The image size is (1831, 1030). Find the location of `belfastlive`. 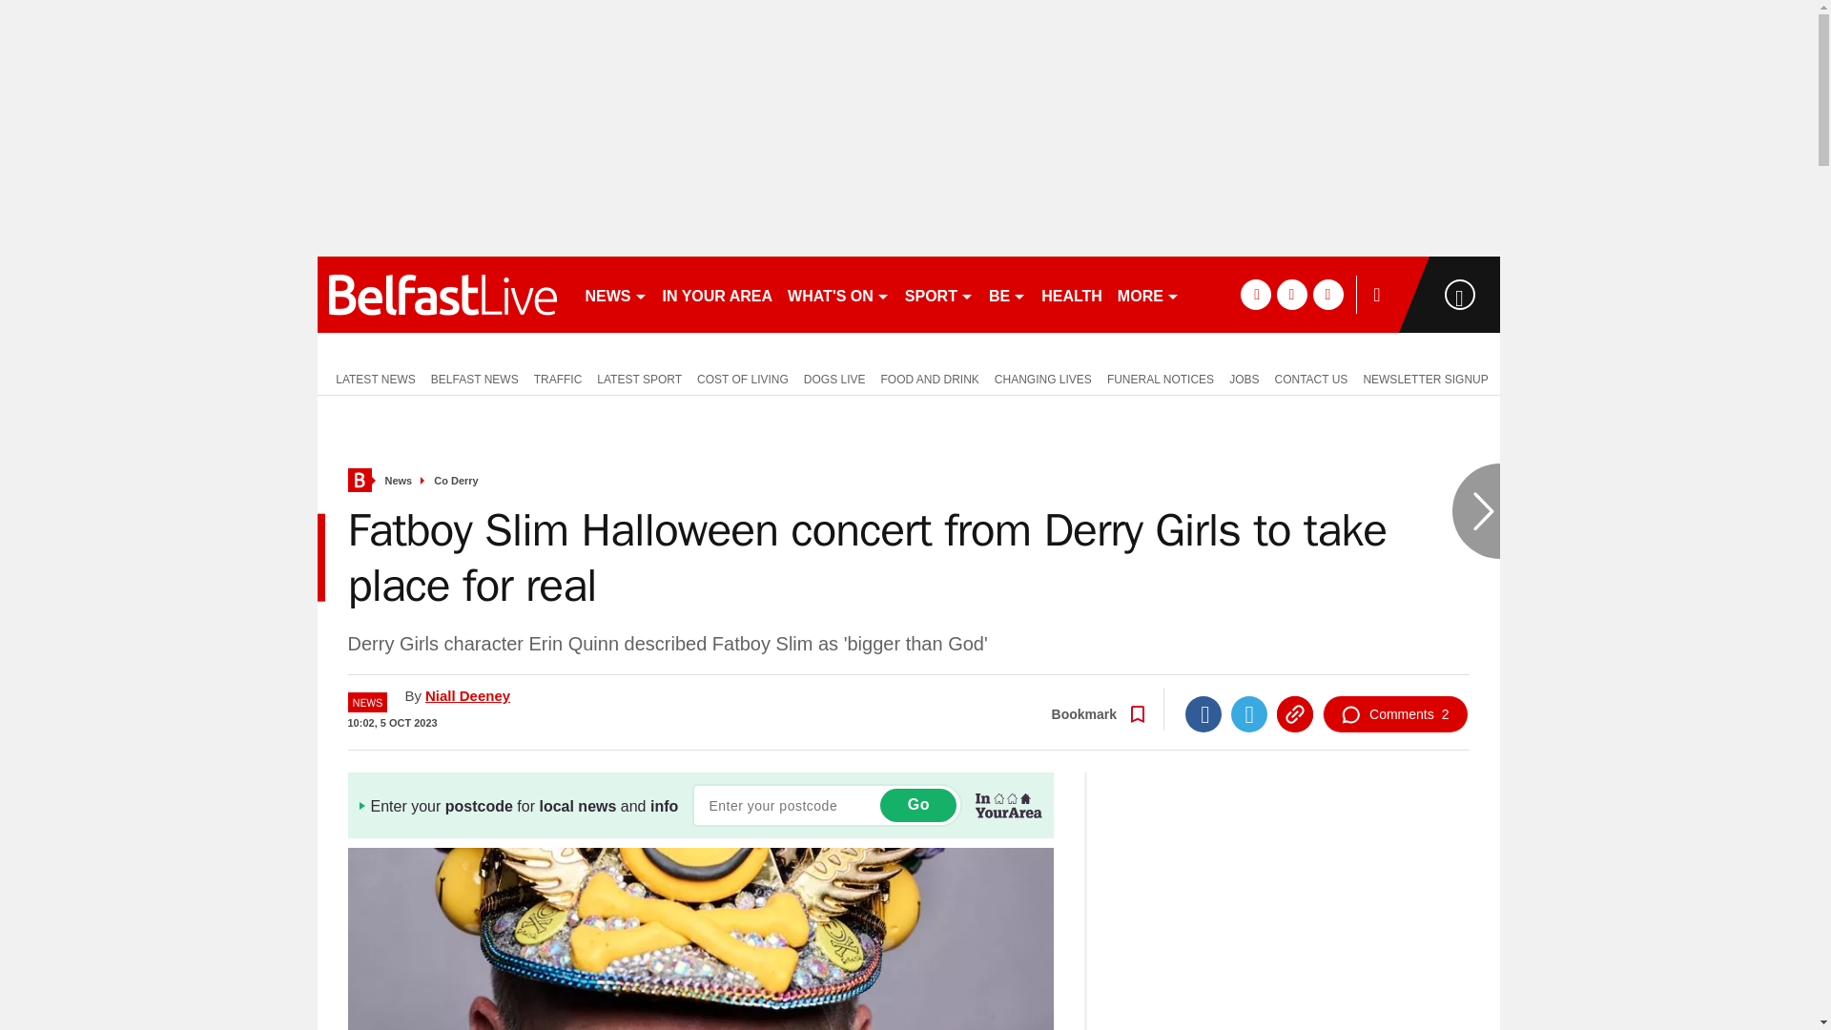

belfastlive is located at coordinates (442, 294).